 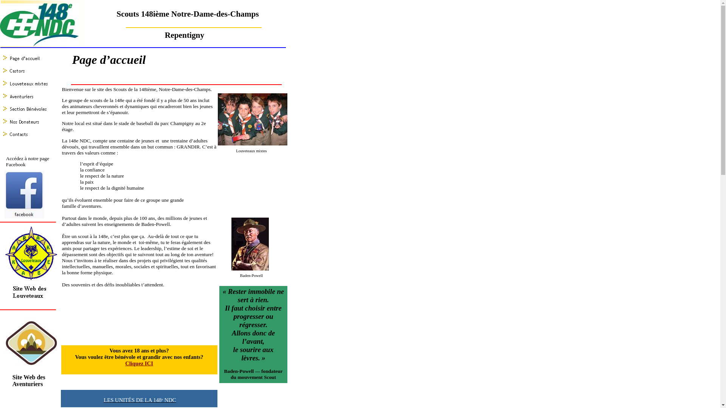 I want to click on Cliquez ICI, so click(x=139, y=363).